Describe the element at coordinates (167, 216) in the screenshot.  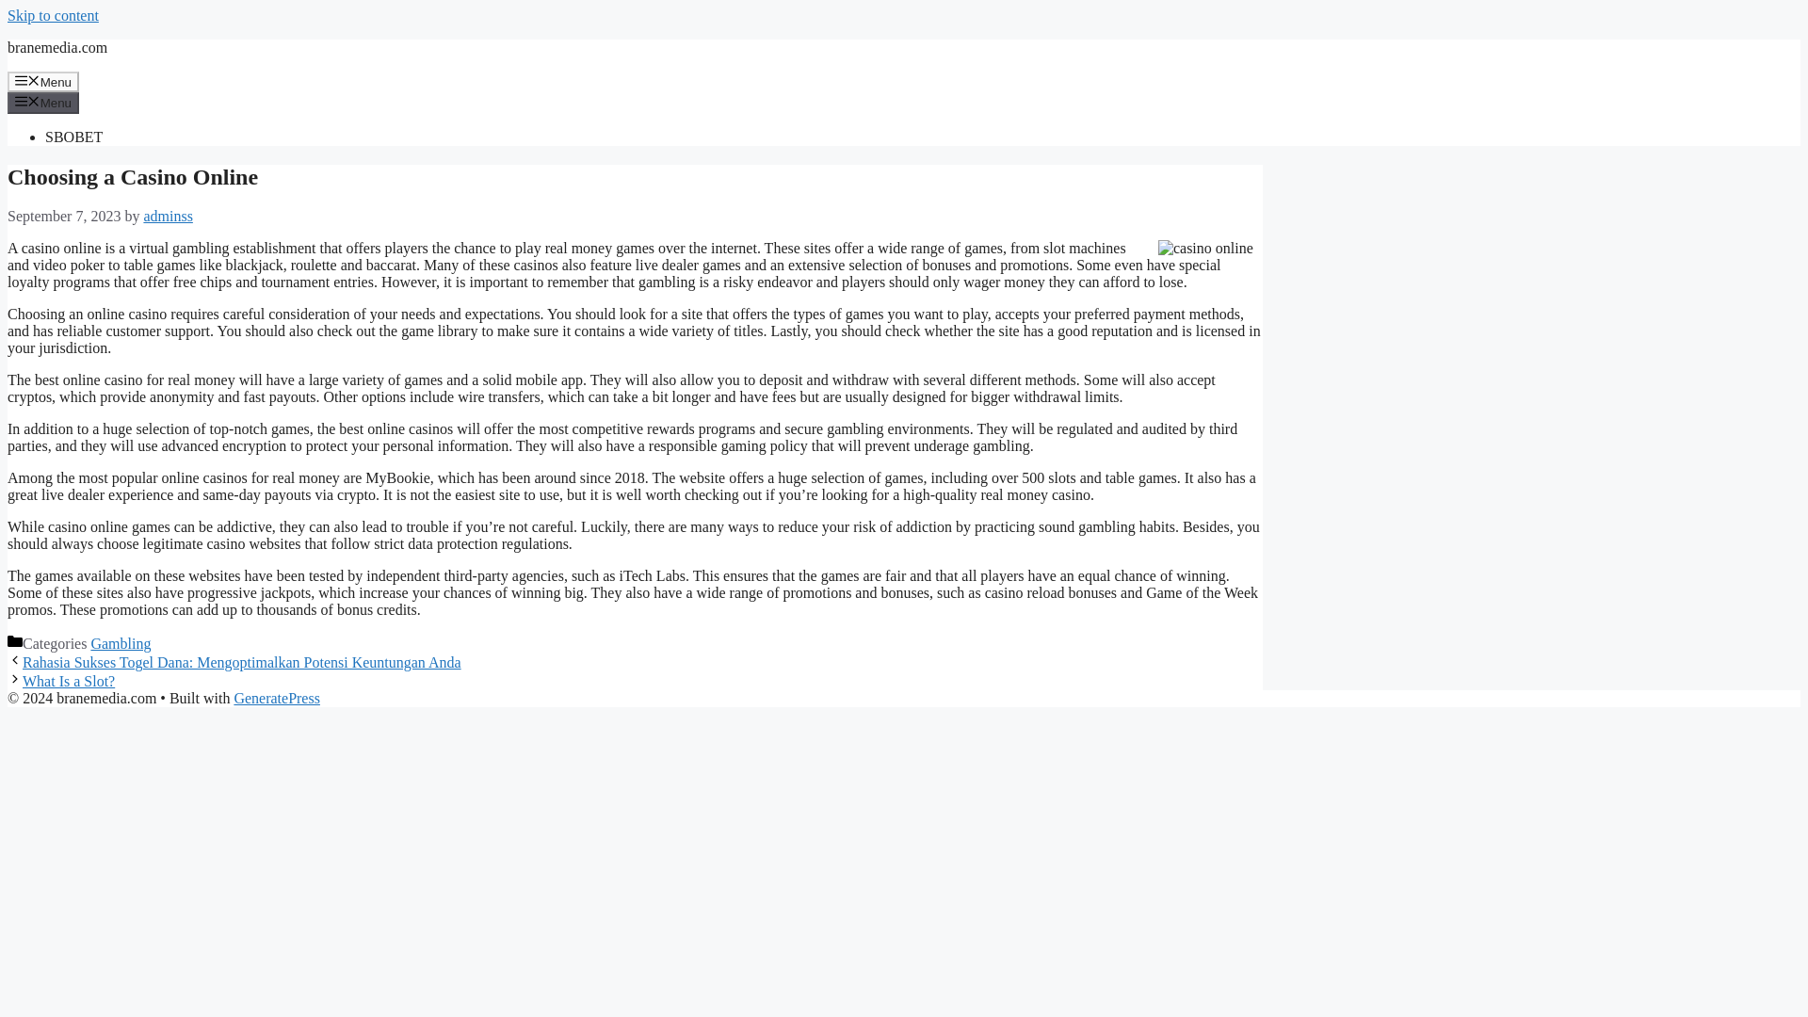
I see `View all posts by adminss` at that location.